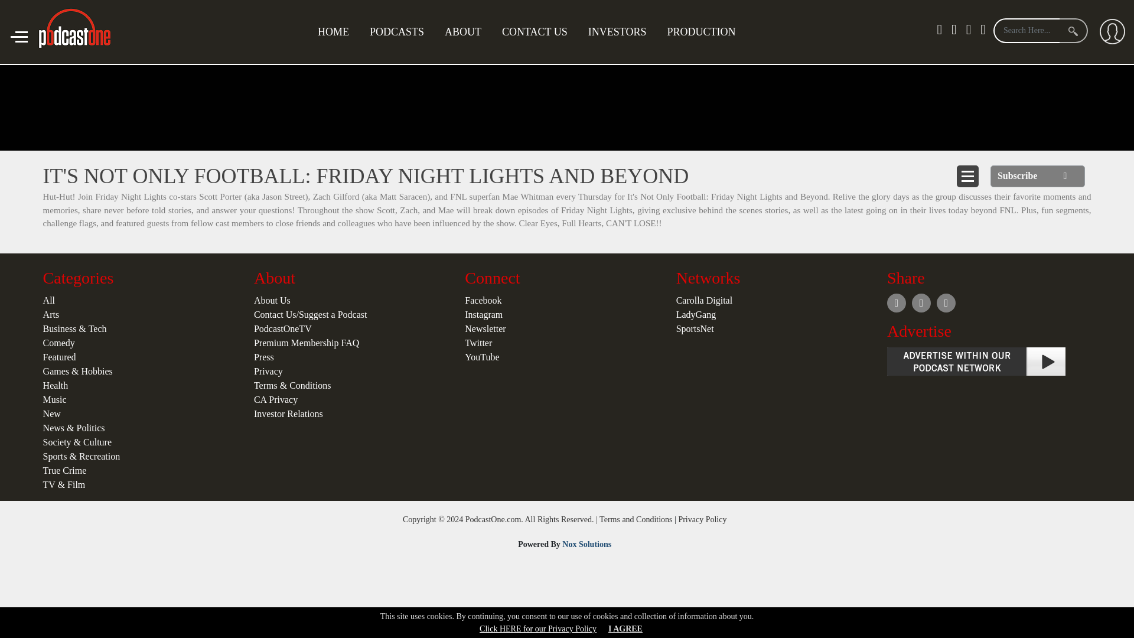 The height and width of the screenshot is (638, 1134). Describe the element at coordinates (617, 32) in the screenshot. I see `INVESTORS` at that location.